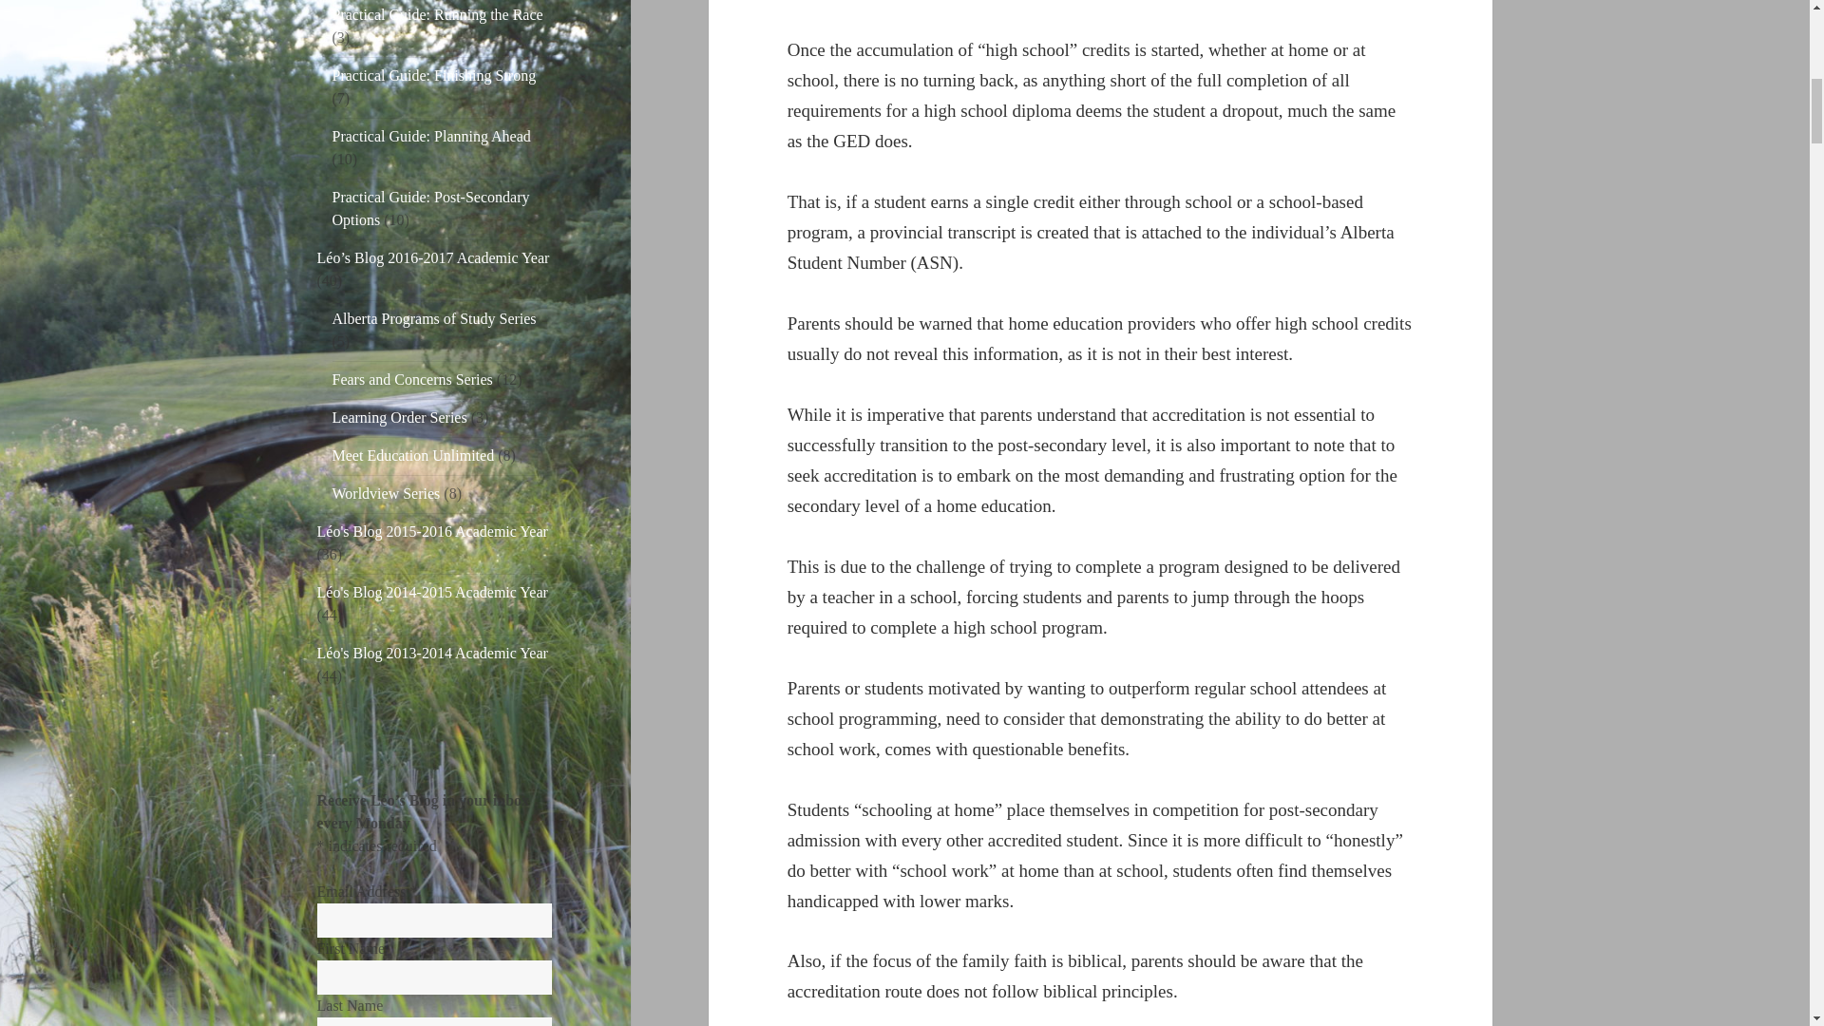  I want to click on Practical Guide: Running the Race, so click(437, 13).